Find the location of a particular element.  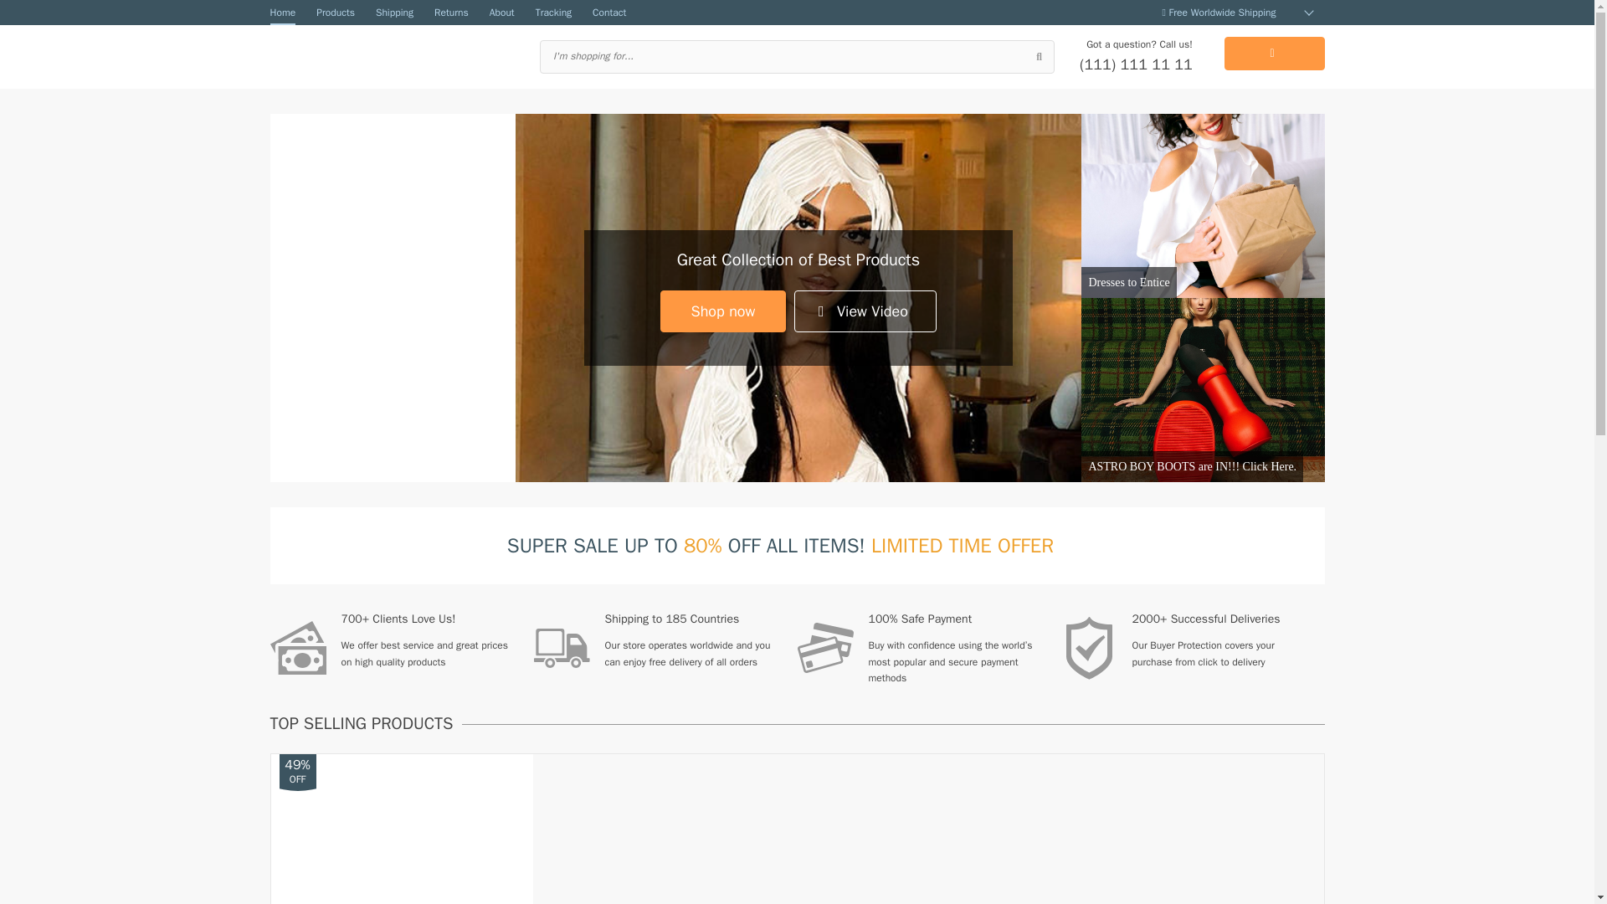

Dresses to Entice is located at coordinates (1203, 206).